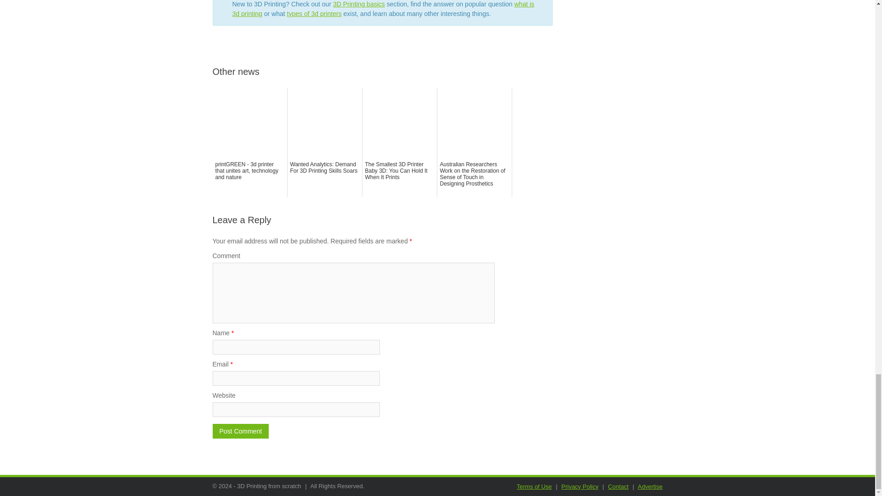 Image resolution: width=882 pixels, height=496 pixels. Describe the element at coordinates (359, 4) in the screenshot. I see `3D Printing basics` at that location.